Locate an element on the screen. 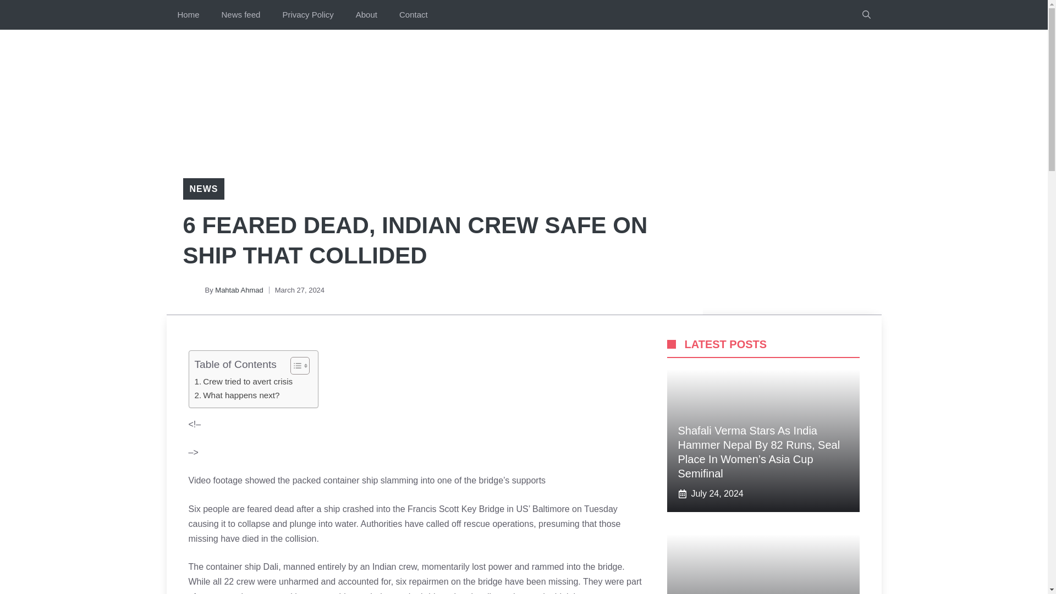  About is located at coordinates (366, 15).